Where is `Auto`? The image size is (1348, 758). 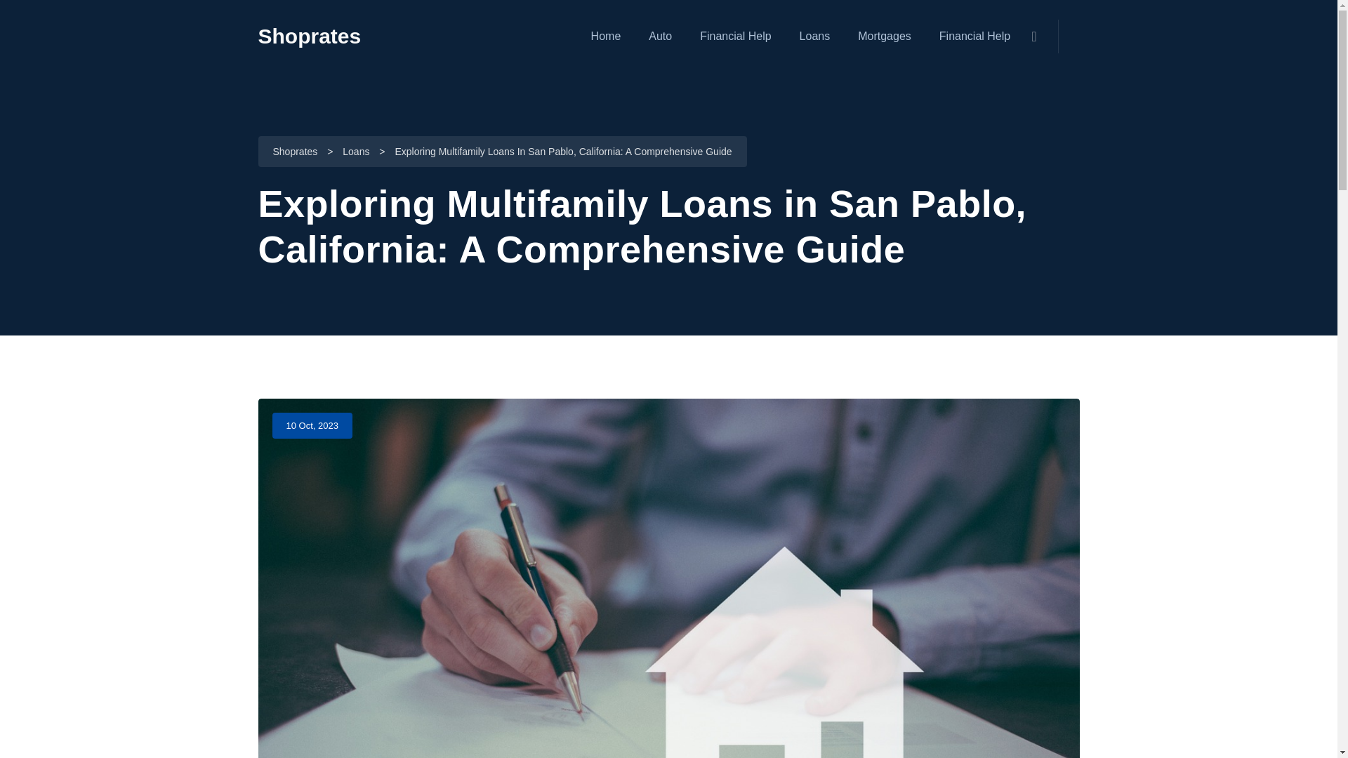 Auto is located at coordinates (660, 36).